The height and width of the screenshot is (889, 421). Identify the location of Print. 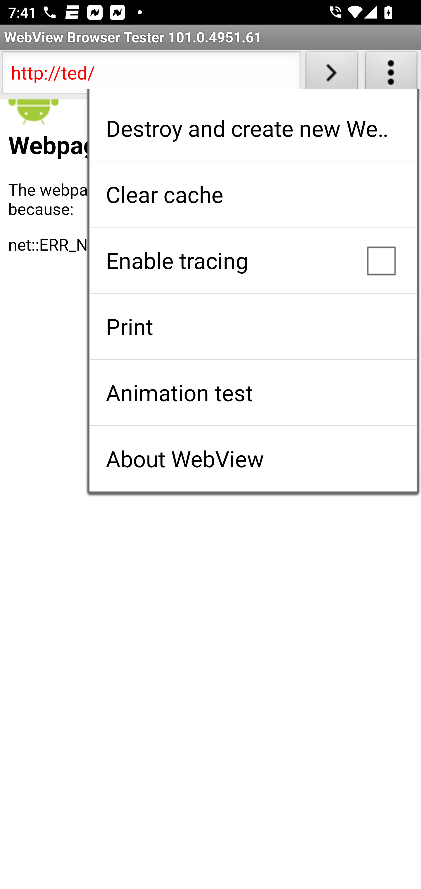
(253, 326).